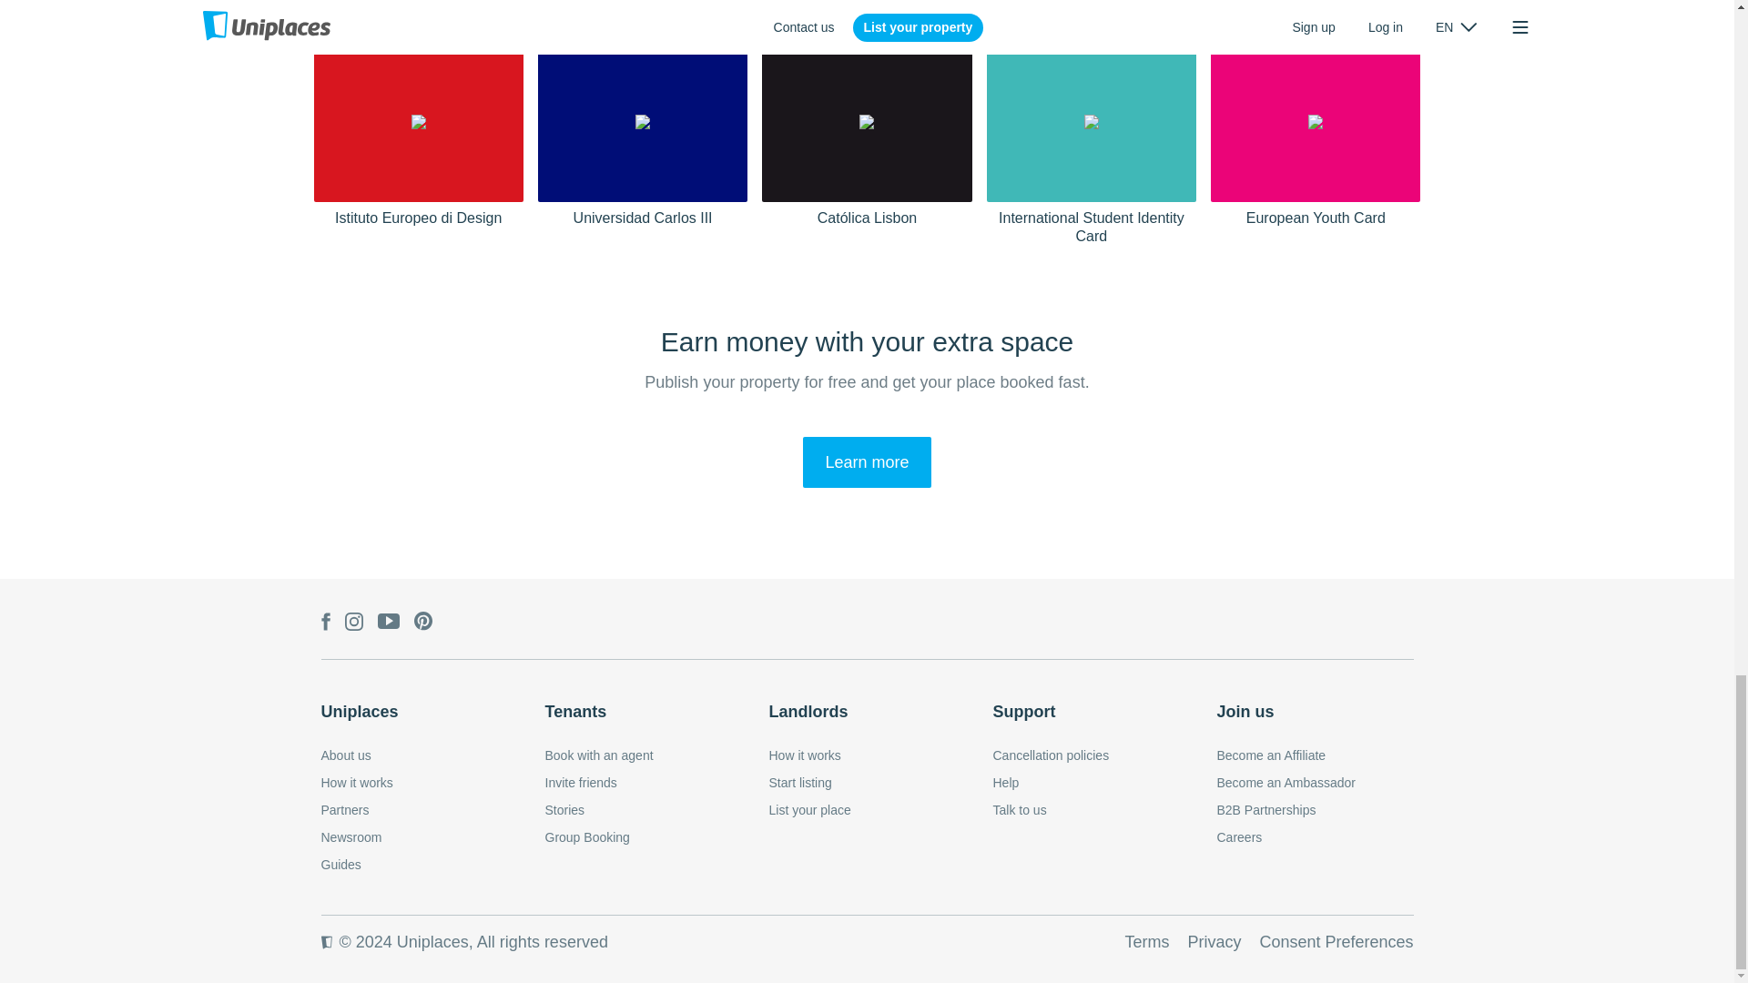 The width and height of the screenshot is (1748, 983). What do you see at coordinates (580, 783) in the screenshot?
I see `Invite friends` at bounding box center [580, 783].